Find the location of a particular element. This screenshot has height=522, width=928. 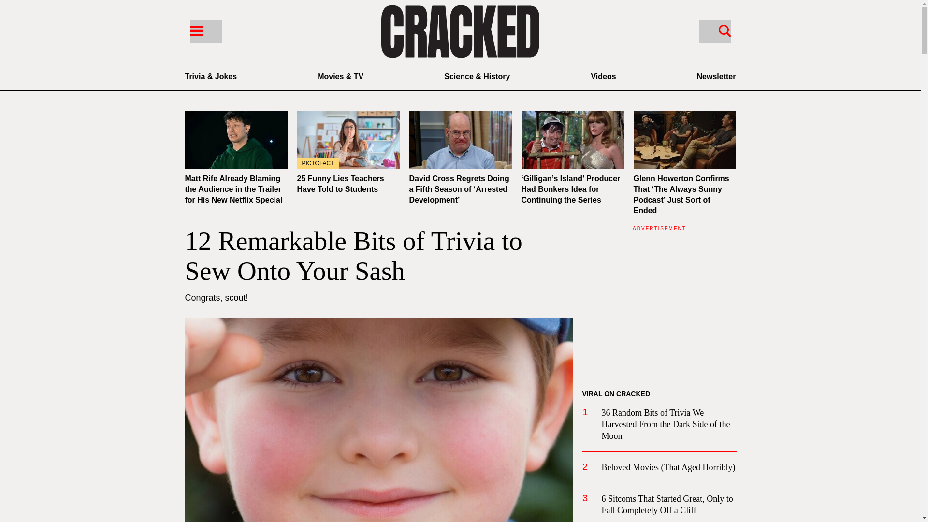

Search is located at coordinates (714, 31).